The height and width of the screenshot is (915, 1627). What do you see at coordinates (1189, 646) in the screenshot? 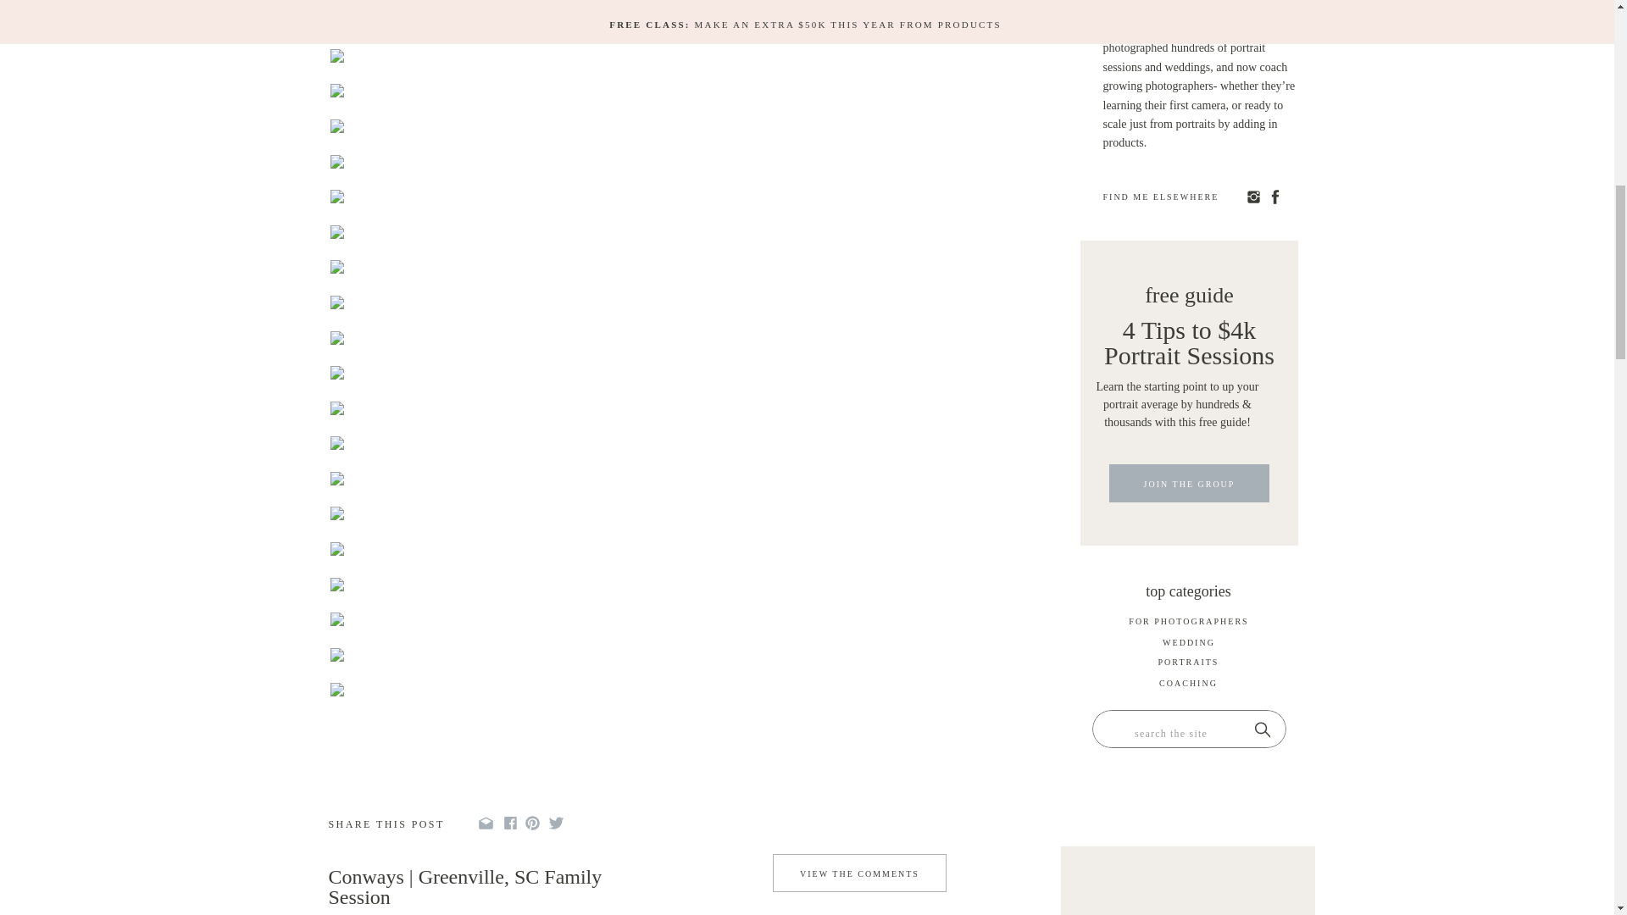
I see `WEDDING` at bounding box center [1189, 646].